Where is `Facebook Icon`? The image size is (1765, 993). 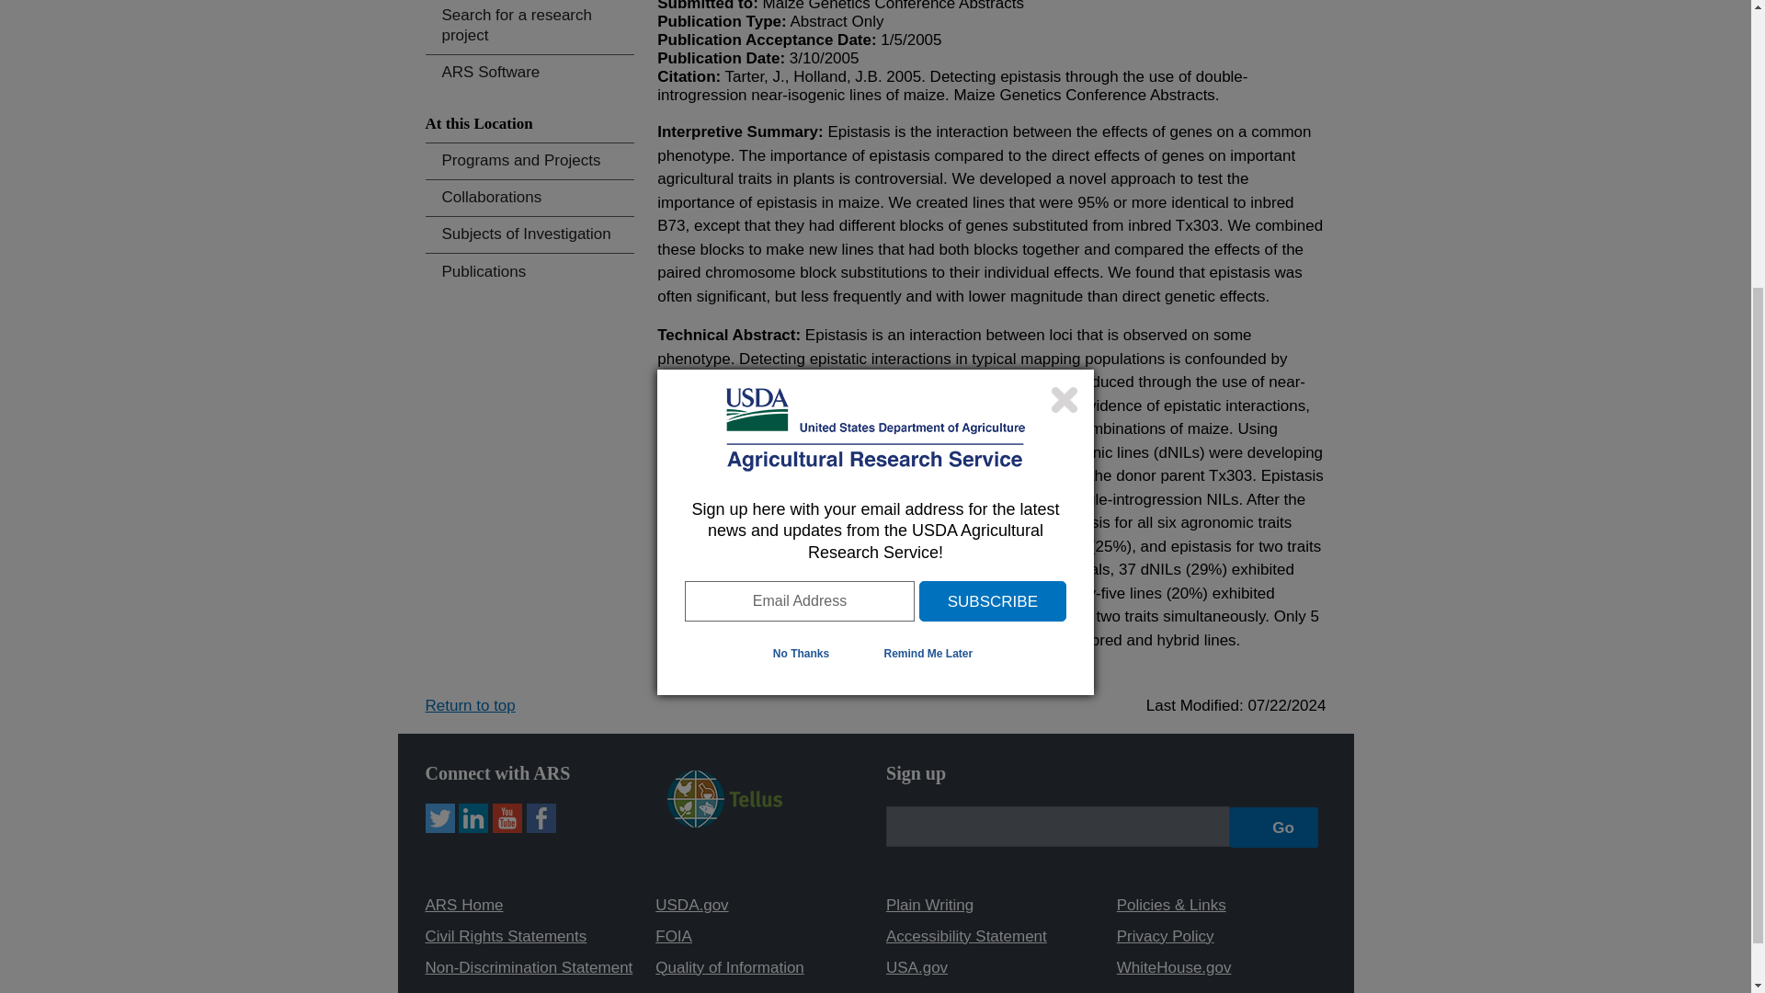 Facebook Icon is located at coordinates (541, 818).